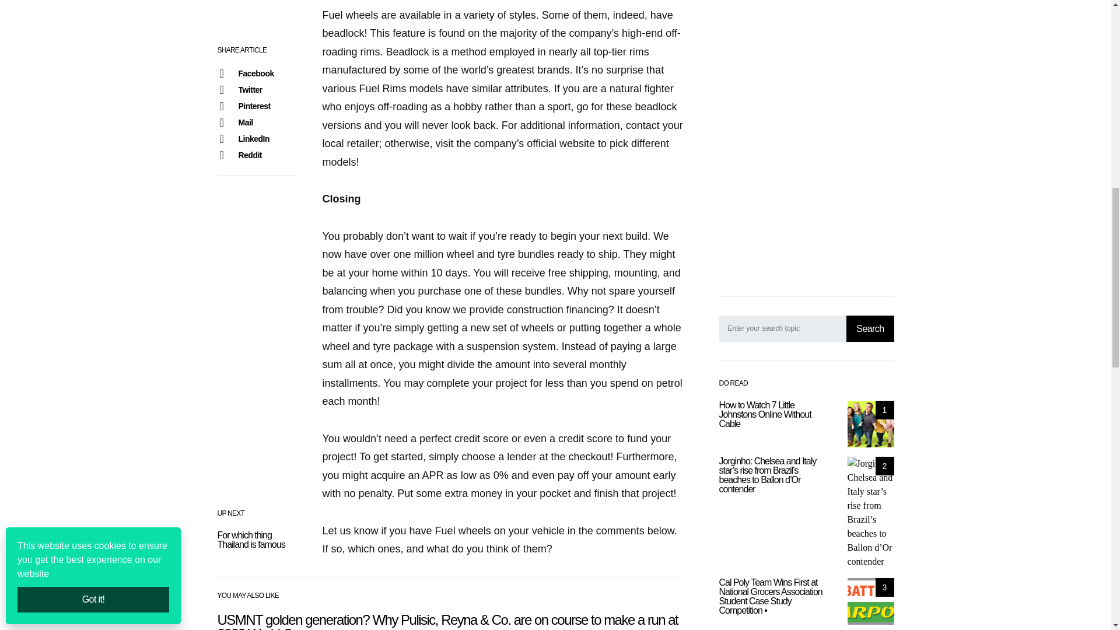 The image size is (1120, 630). Describe the element at coordinates (251, 539) in the screenshot. I see `For which thing Thailand is famous` at that location.